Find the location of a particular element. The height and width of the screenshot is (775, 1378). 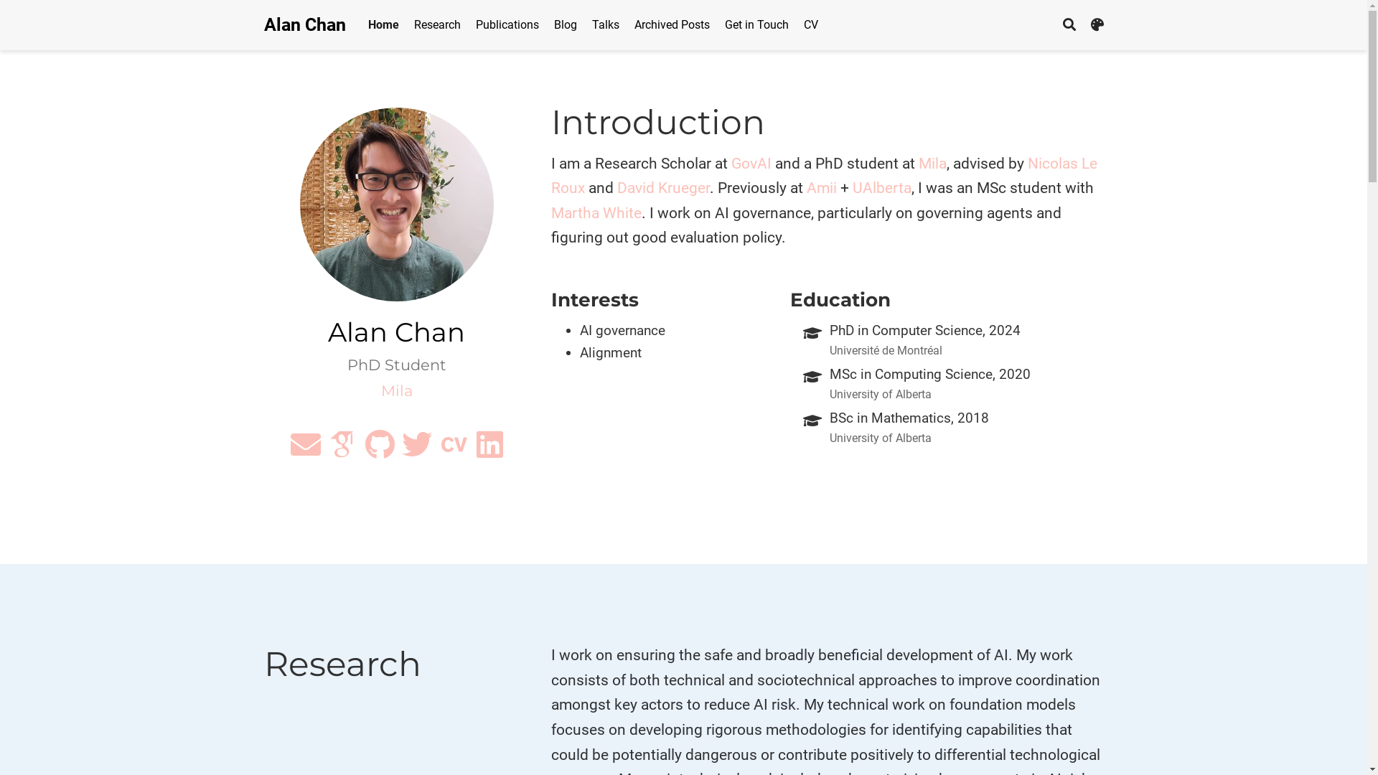

Get in Touch is located at coordinates (757, 24).